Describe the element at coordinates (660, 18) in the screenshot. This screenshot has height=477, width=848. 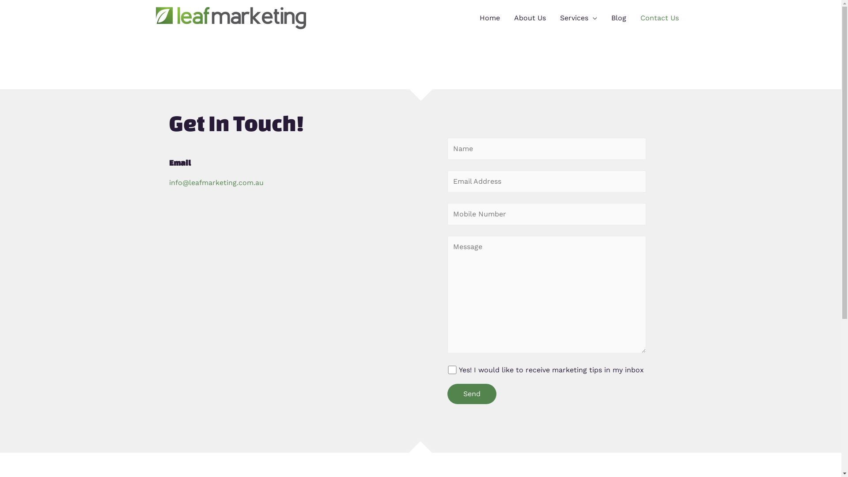
I see `Contact Us` at that location.